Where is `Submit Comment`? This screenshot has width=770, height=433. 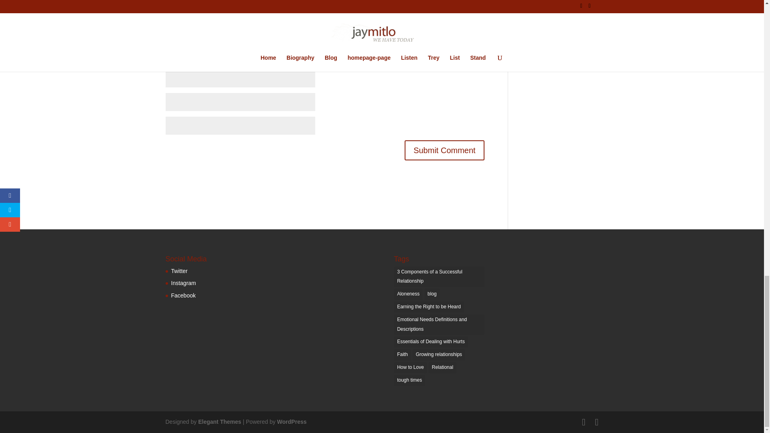 Submit Comment is located at coordinates (444, 150).